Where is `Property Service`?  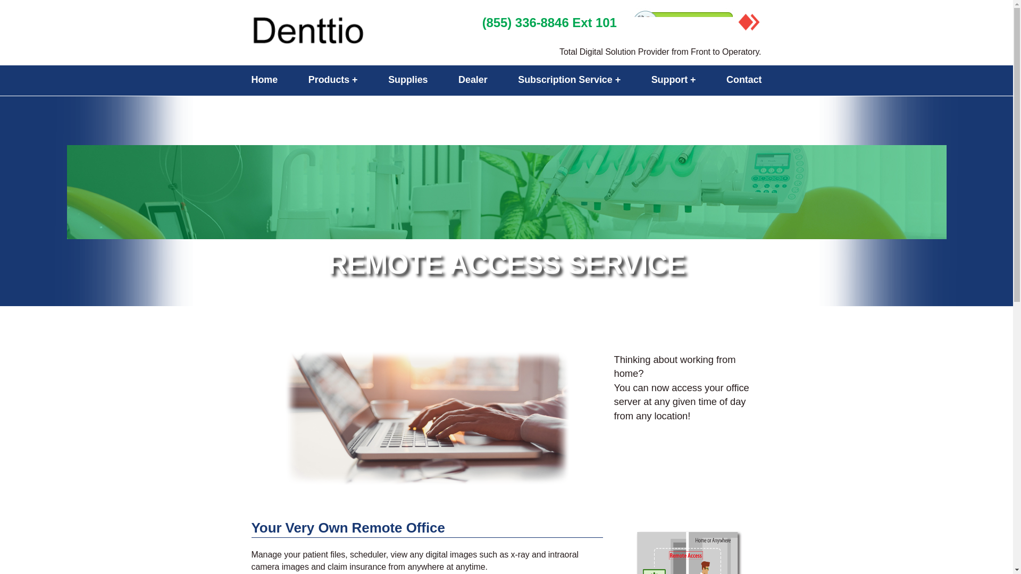
Property Service is located at coordinates (349, 32).